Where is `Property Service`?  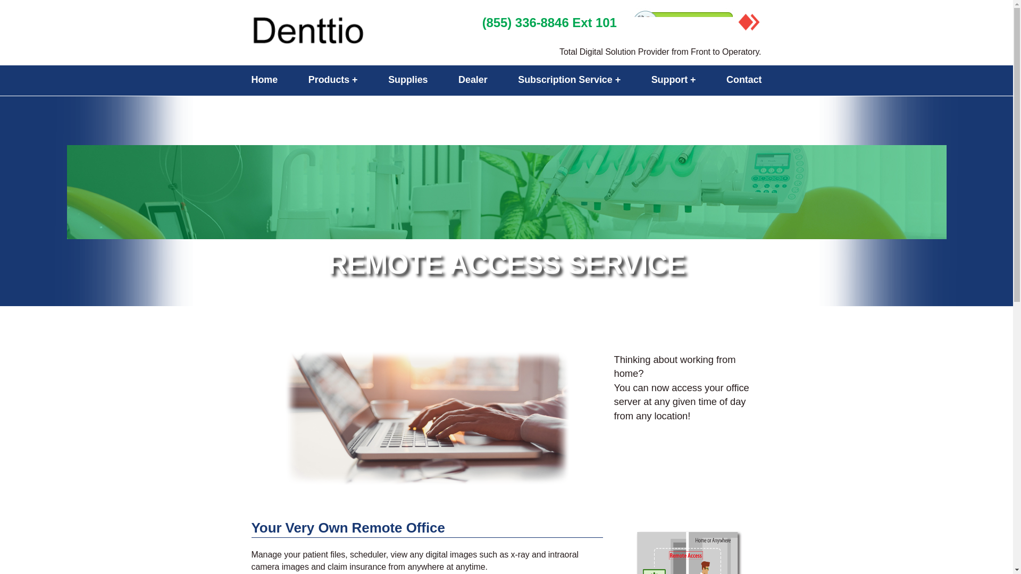
Property Service is located at coordinates (349, 32).